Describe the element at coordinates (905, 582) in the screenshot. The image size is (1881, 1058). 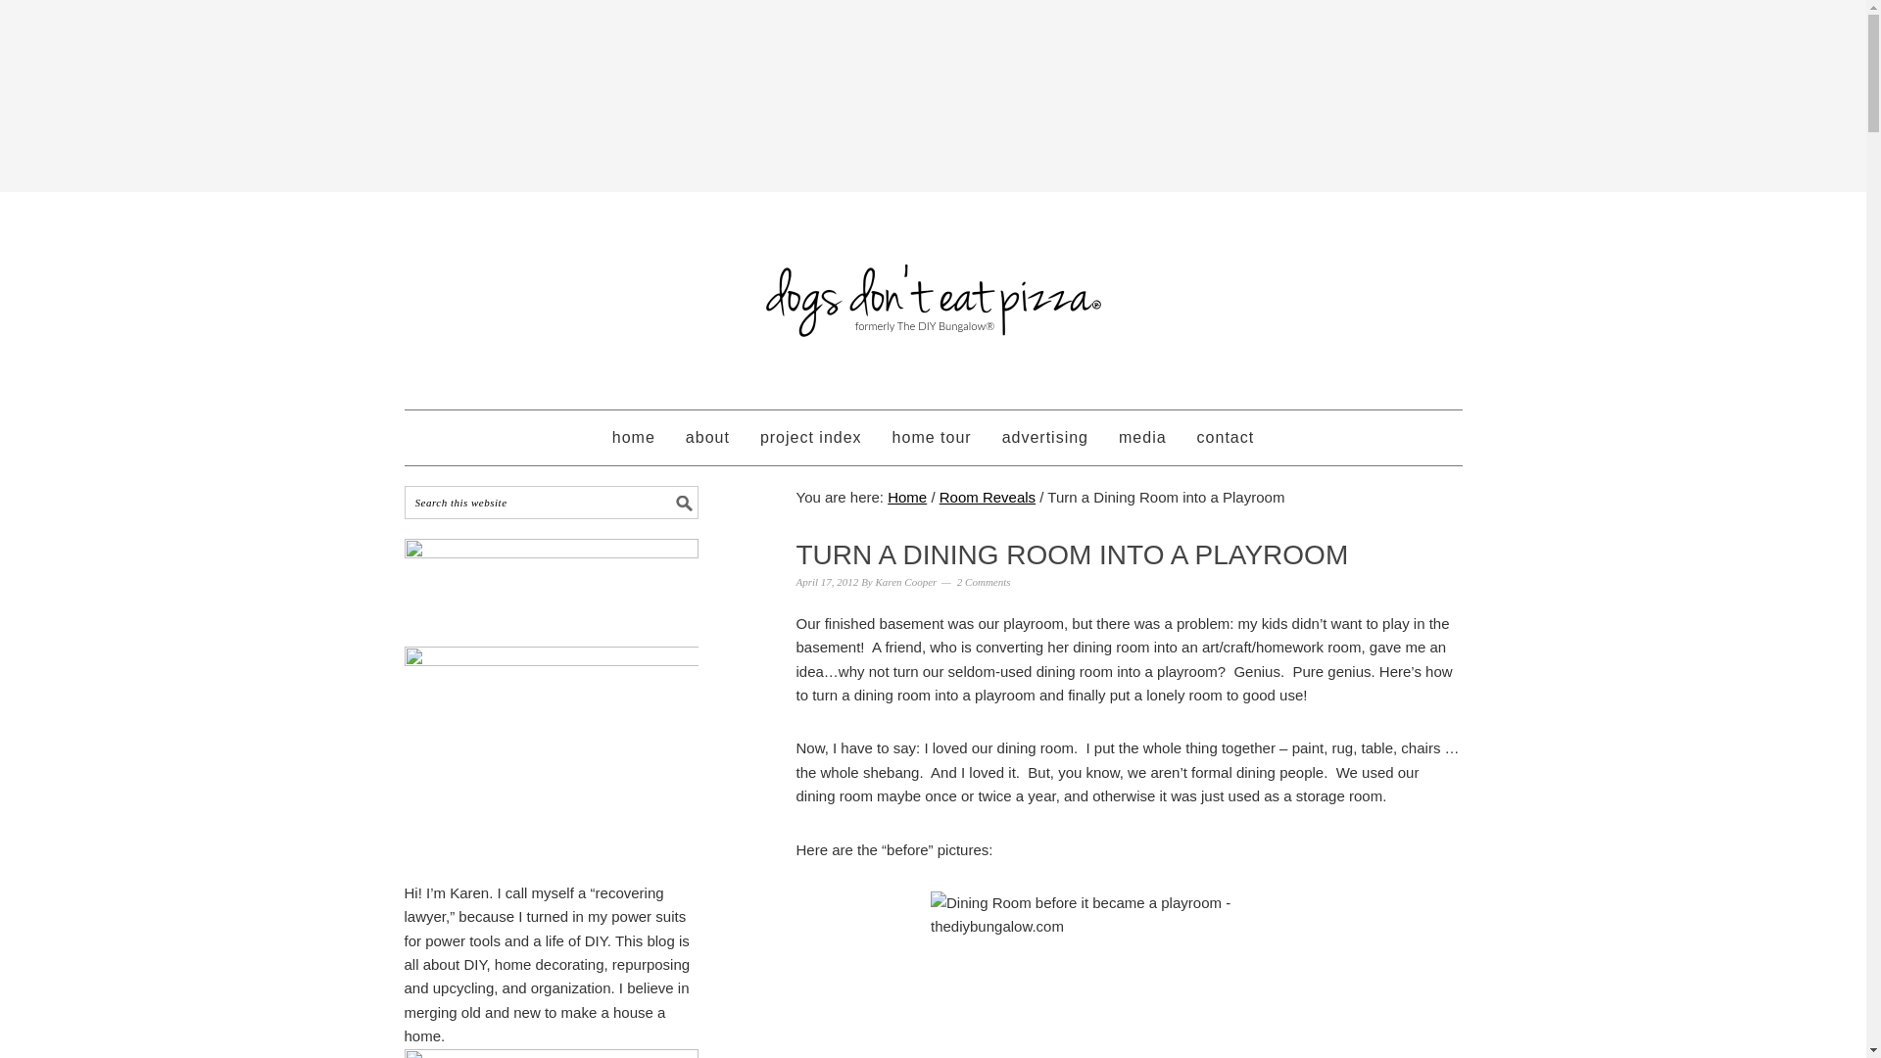
I see `Karen Cooper` at that location.